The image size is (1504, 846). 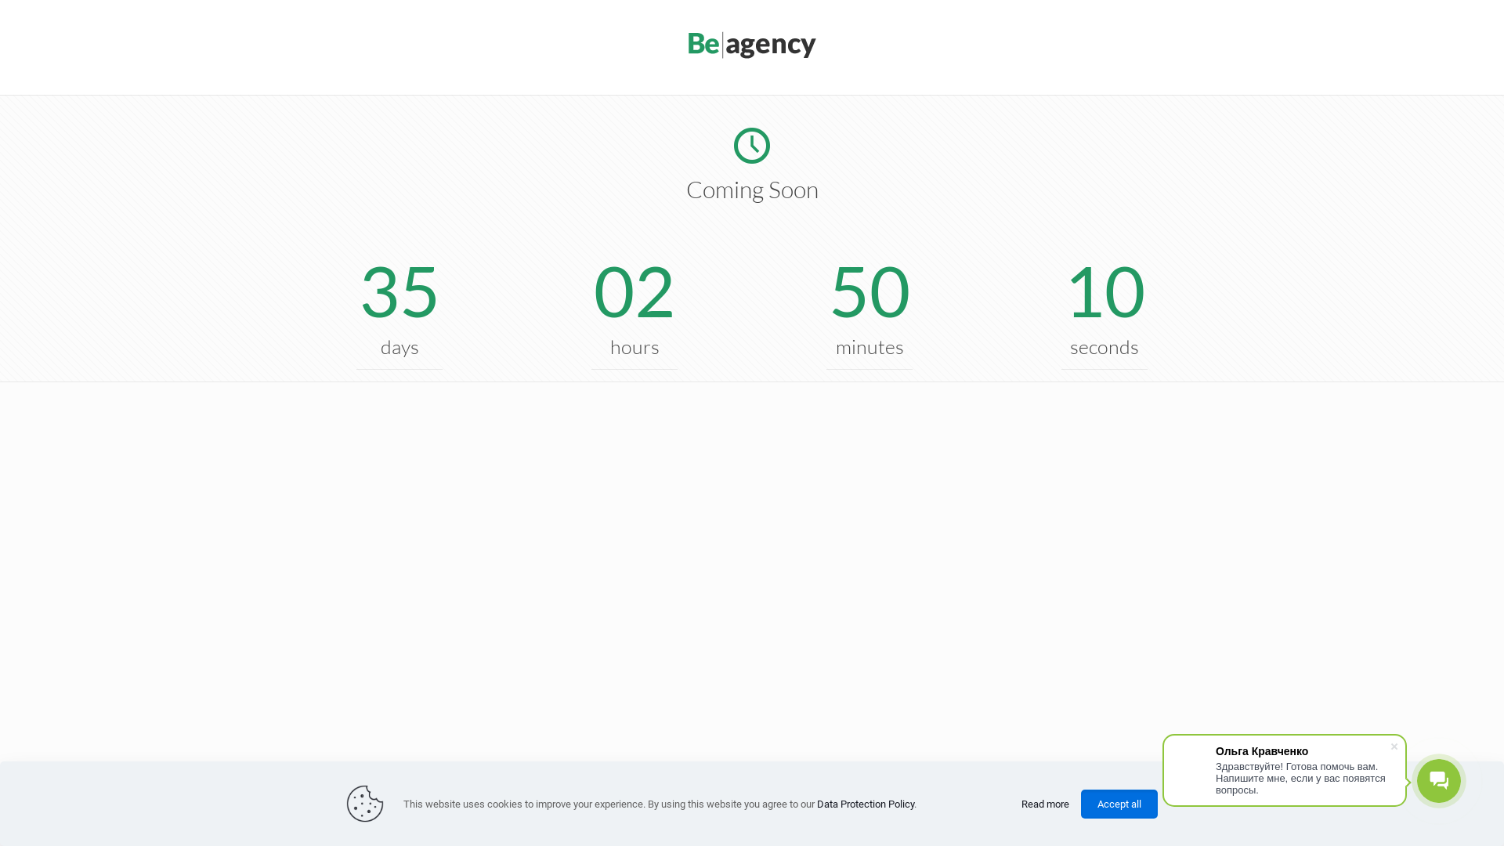 I want to click on pengvin, so click(x=752, y=55).